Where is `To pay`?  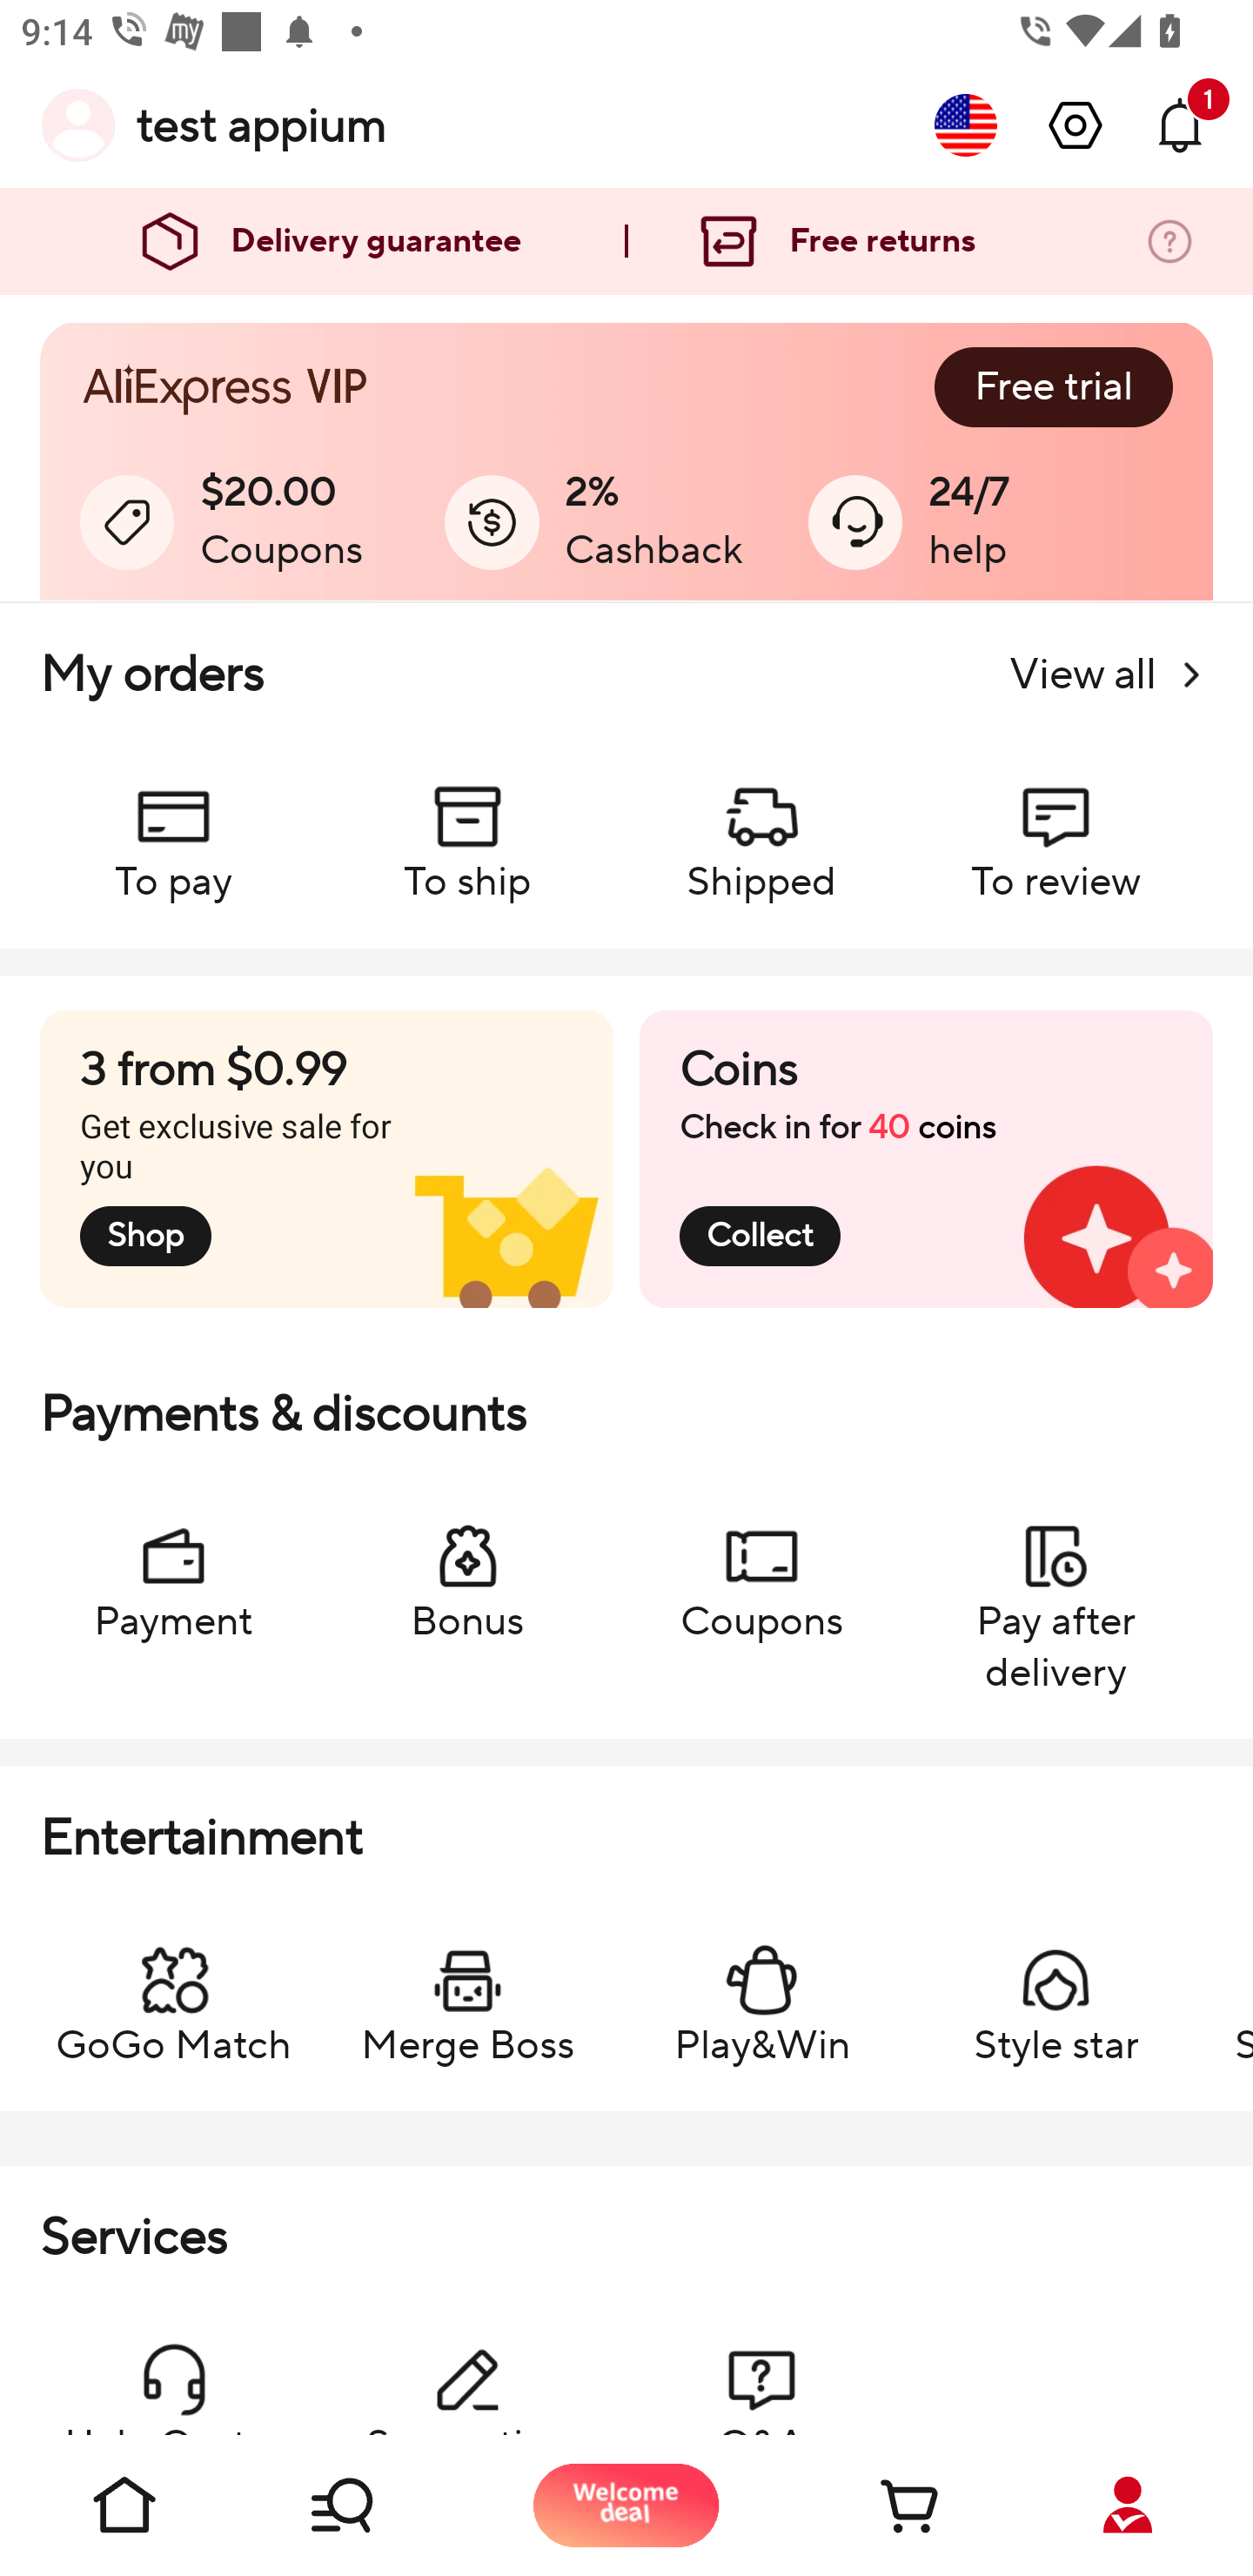
To pay is located at coordinates (173, 828).